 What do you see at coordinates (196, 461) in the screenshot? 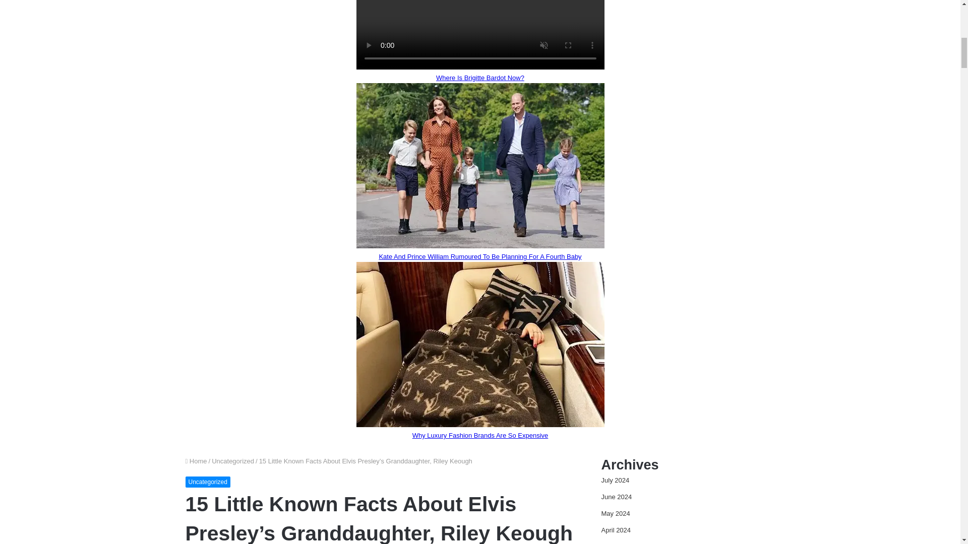
I see `Home` at bounding box center [196, 461].